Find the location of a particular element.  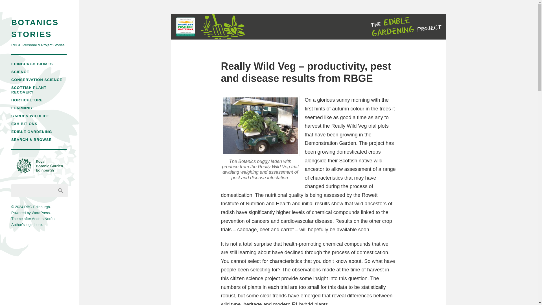

HORTICULTURE is located at coordinates (27, 100).